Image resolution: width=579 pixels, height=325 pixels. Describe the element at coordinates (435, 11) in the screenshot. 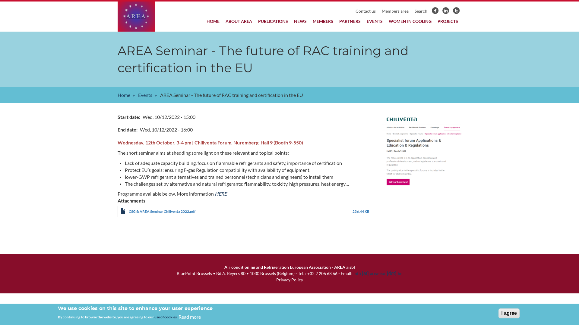

I see `circlefacebook` at that location.